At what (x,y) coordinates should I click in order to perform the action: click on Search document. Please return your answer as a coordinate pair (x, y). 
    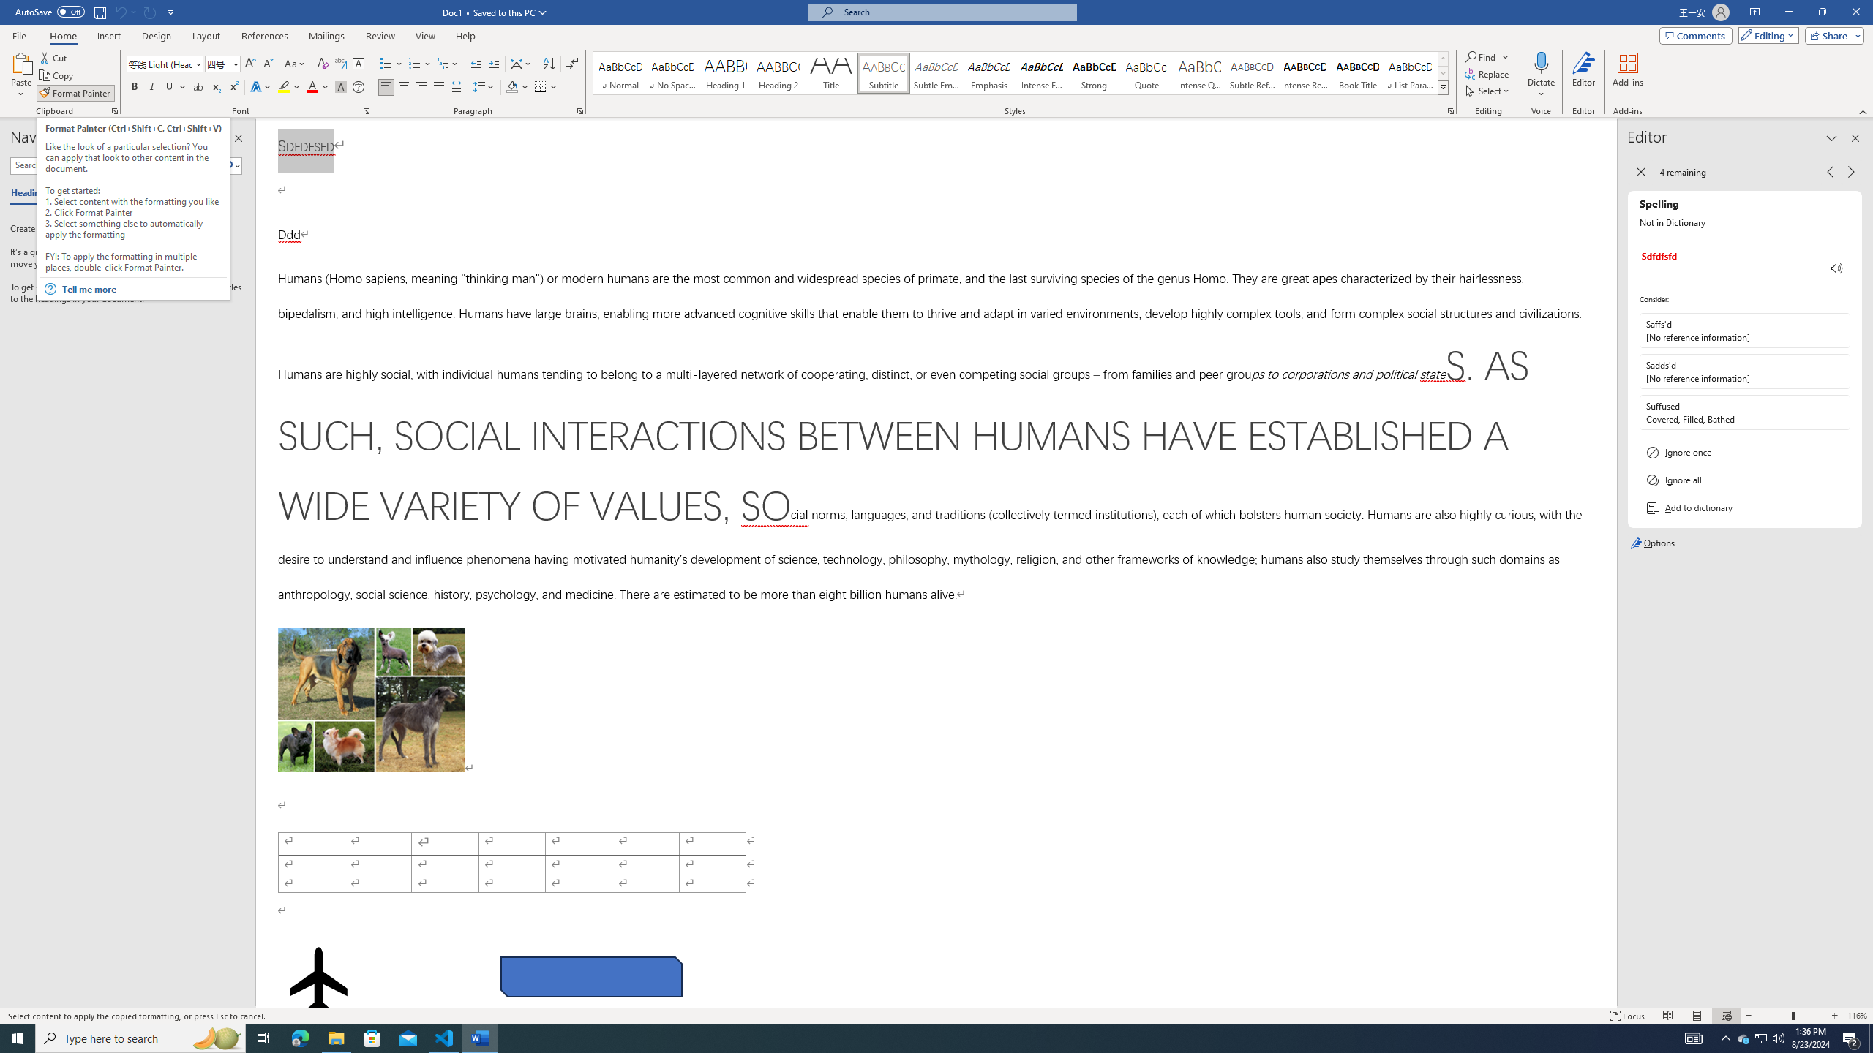
    Looking at the image, I should click on (116, 165).